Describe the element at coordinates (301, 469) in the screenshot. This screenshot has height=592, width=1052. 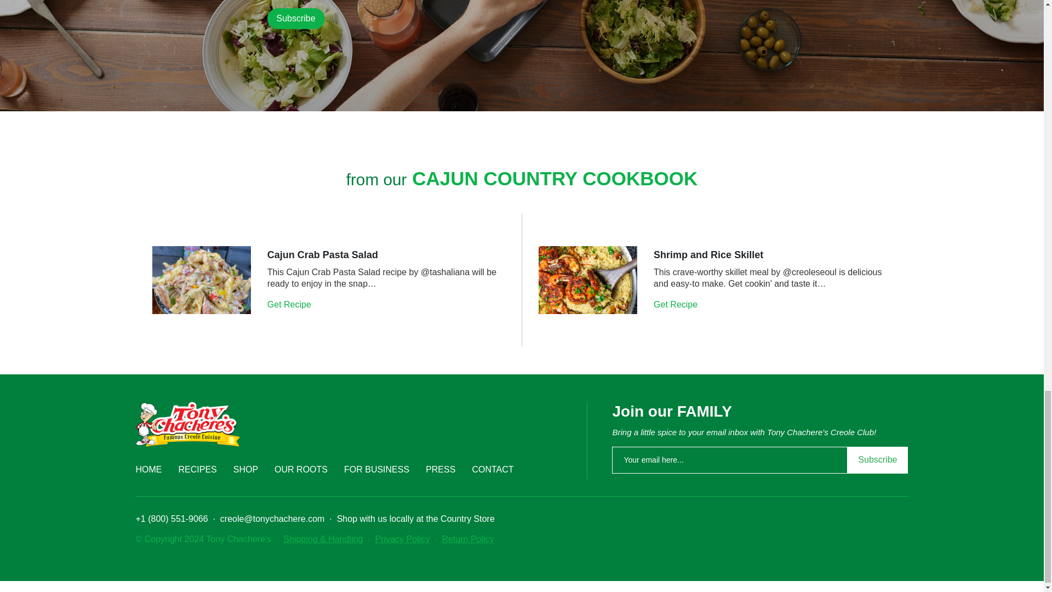
I see `OUR ROOTS` at that location.